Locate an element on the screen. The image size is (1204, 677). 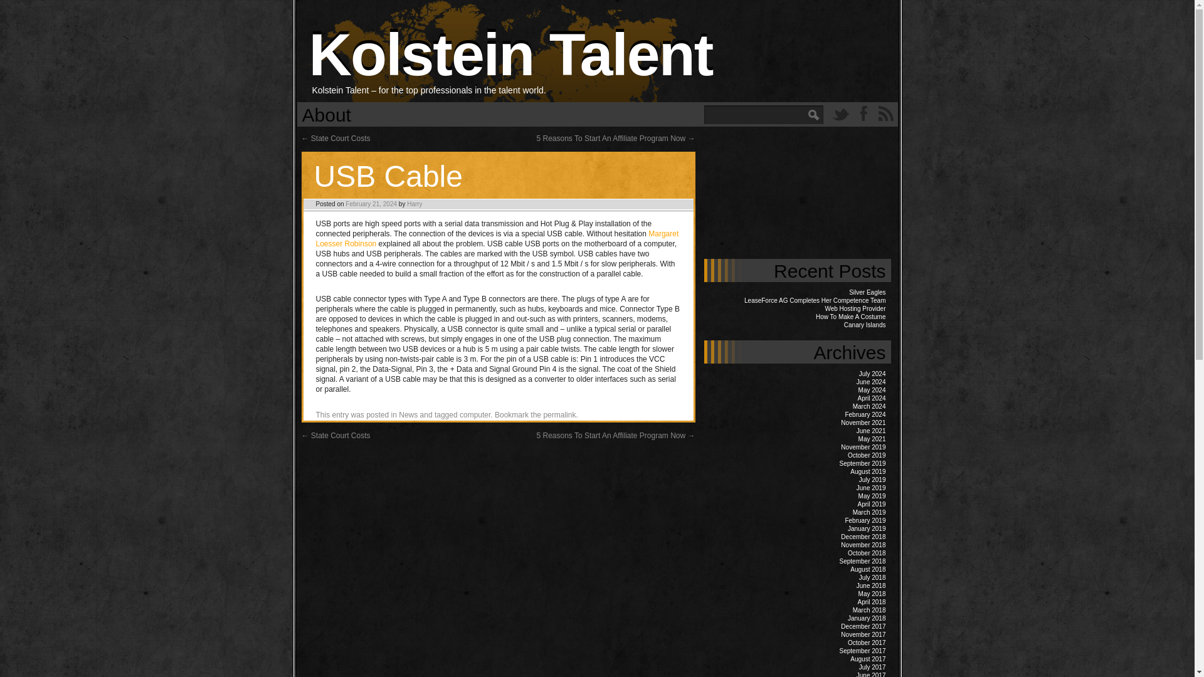
Permalink to USB Cable is located at coordinates (559, 414).